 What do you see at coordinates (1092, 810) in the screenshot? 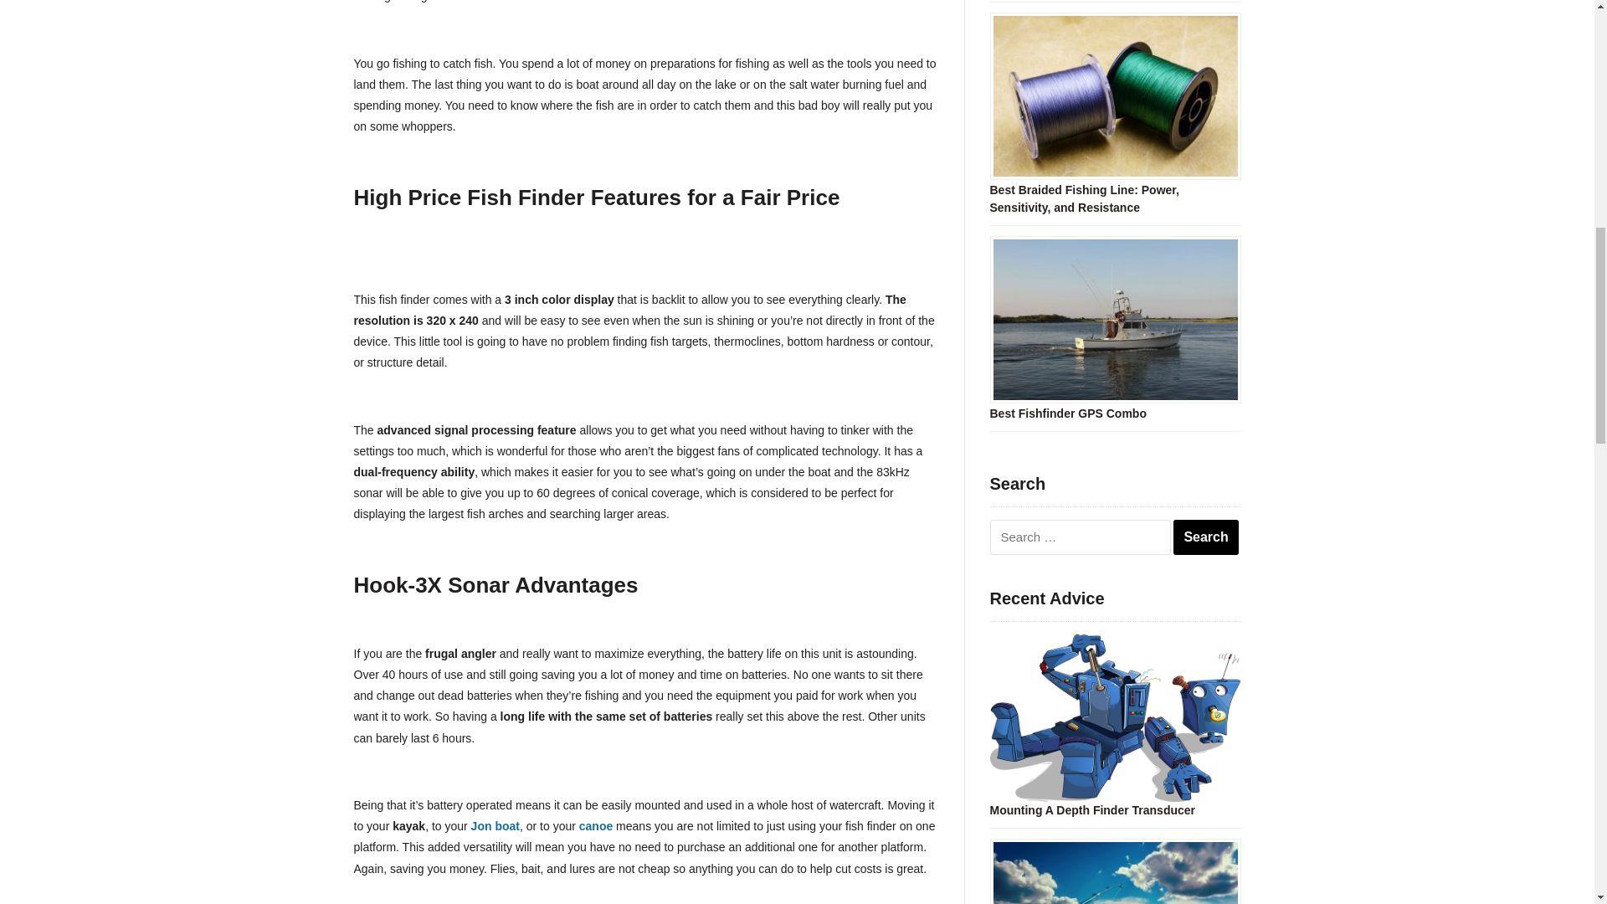
I see `Mounting A Depth Finder Transducer` at bounding box center [1092, 810].